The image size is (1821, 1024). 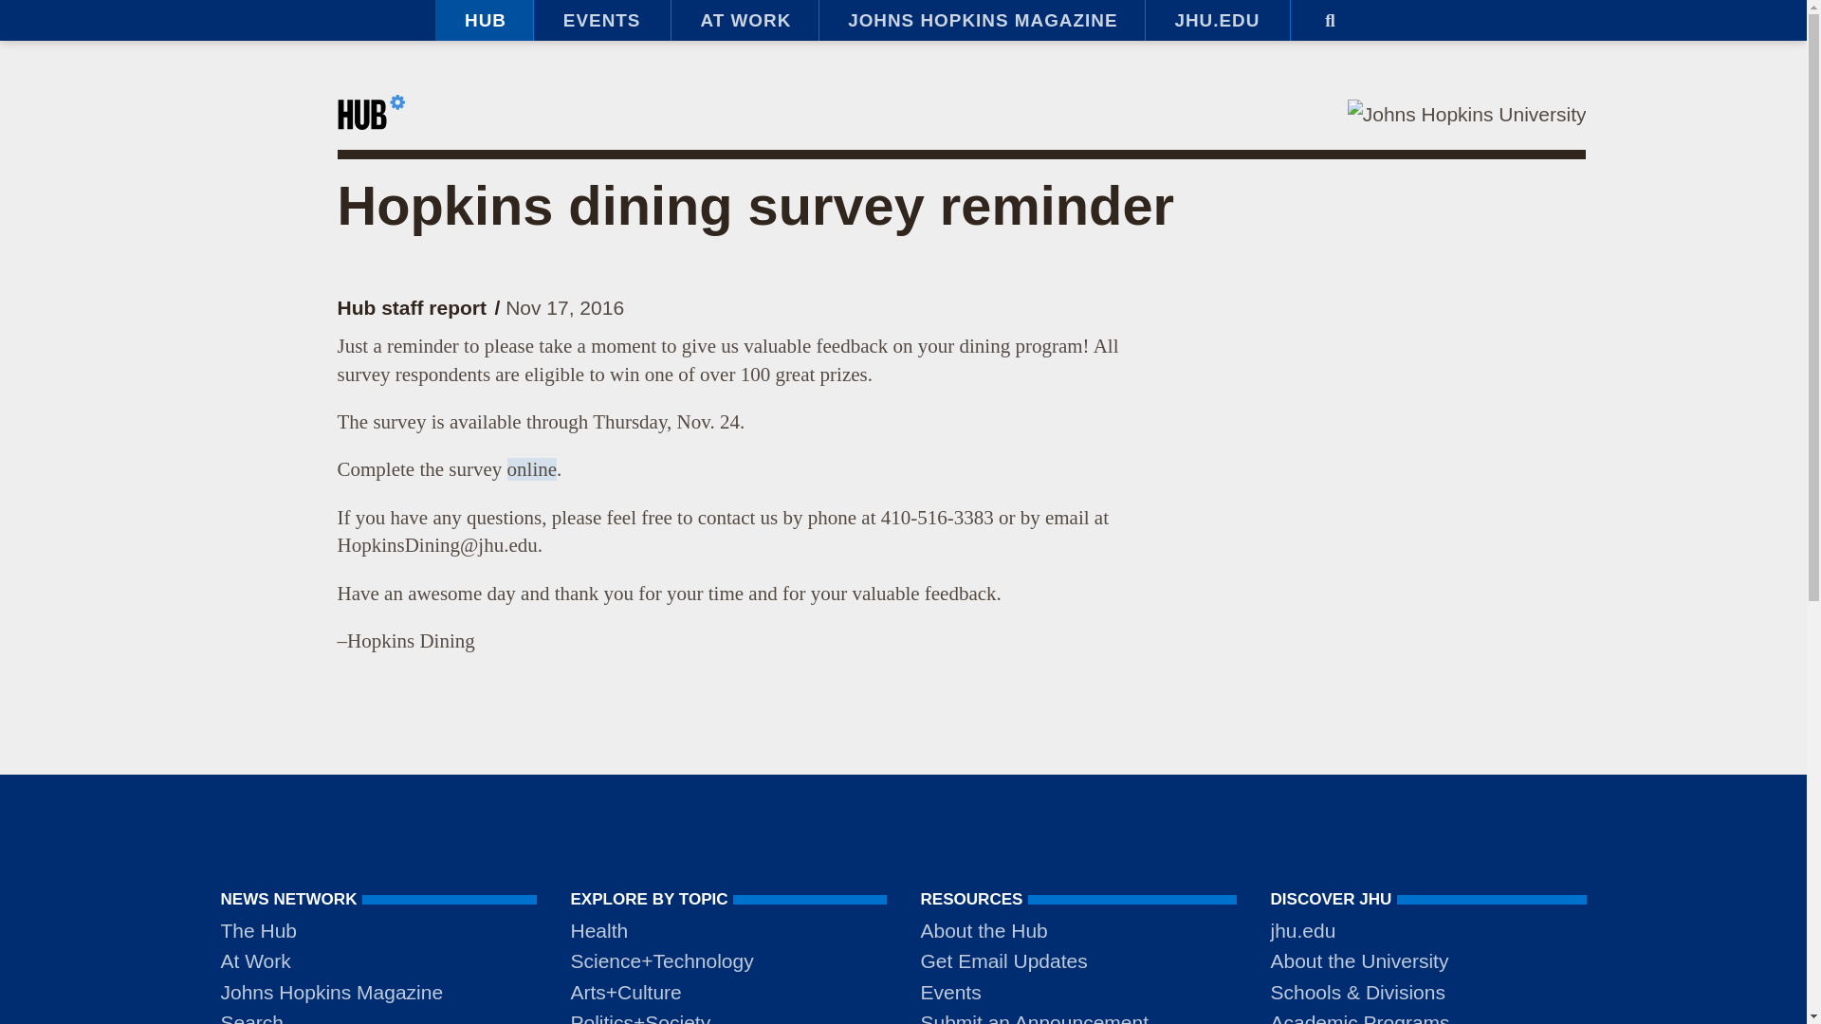 What do you see at coordinates (532, 468) in the screenshot?
I see `online` at bounding box center [532, 468].